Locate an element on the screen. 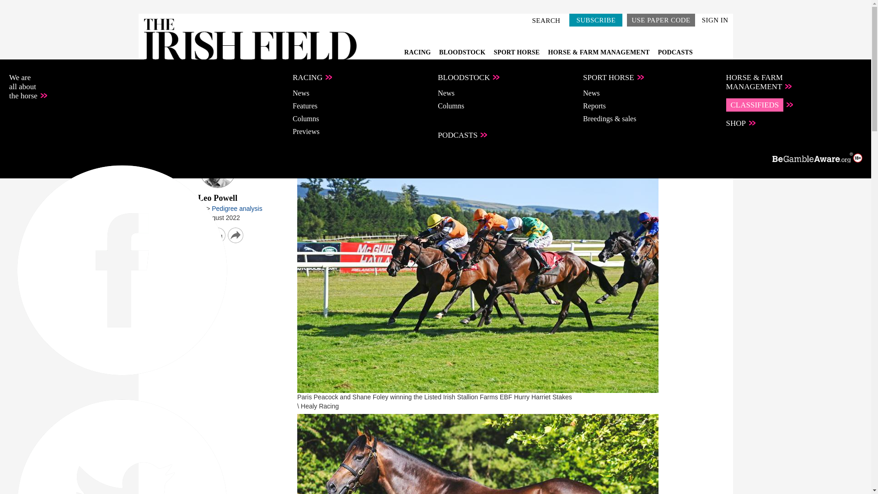  USE PAPER CODE is located at coordinates (660, 20).